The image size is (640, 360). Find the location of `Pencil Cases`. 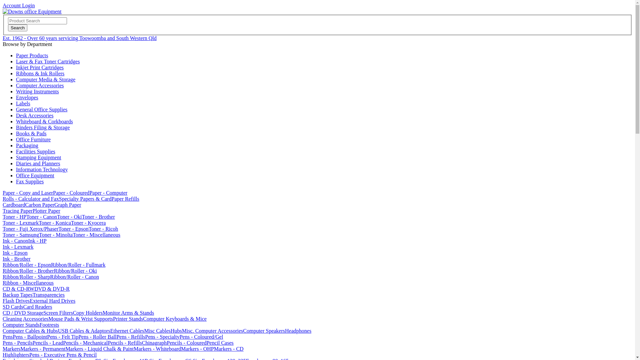

Pencil Cases is located at coordinates (220, 343).